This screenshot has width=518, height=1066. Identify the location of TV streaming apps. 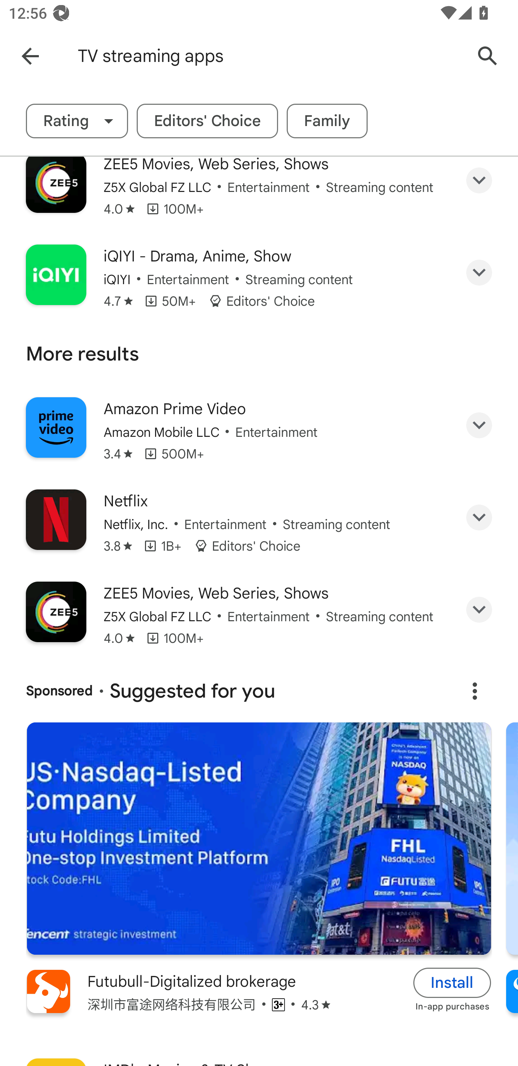
(270, 56).